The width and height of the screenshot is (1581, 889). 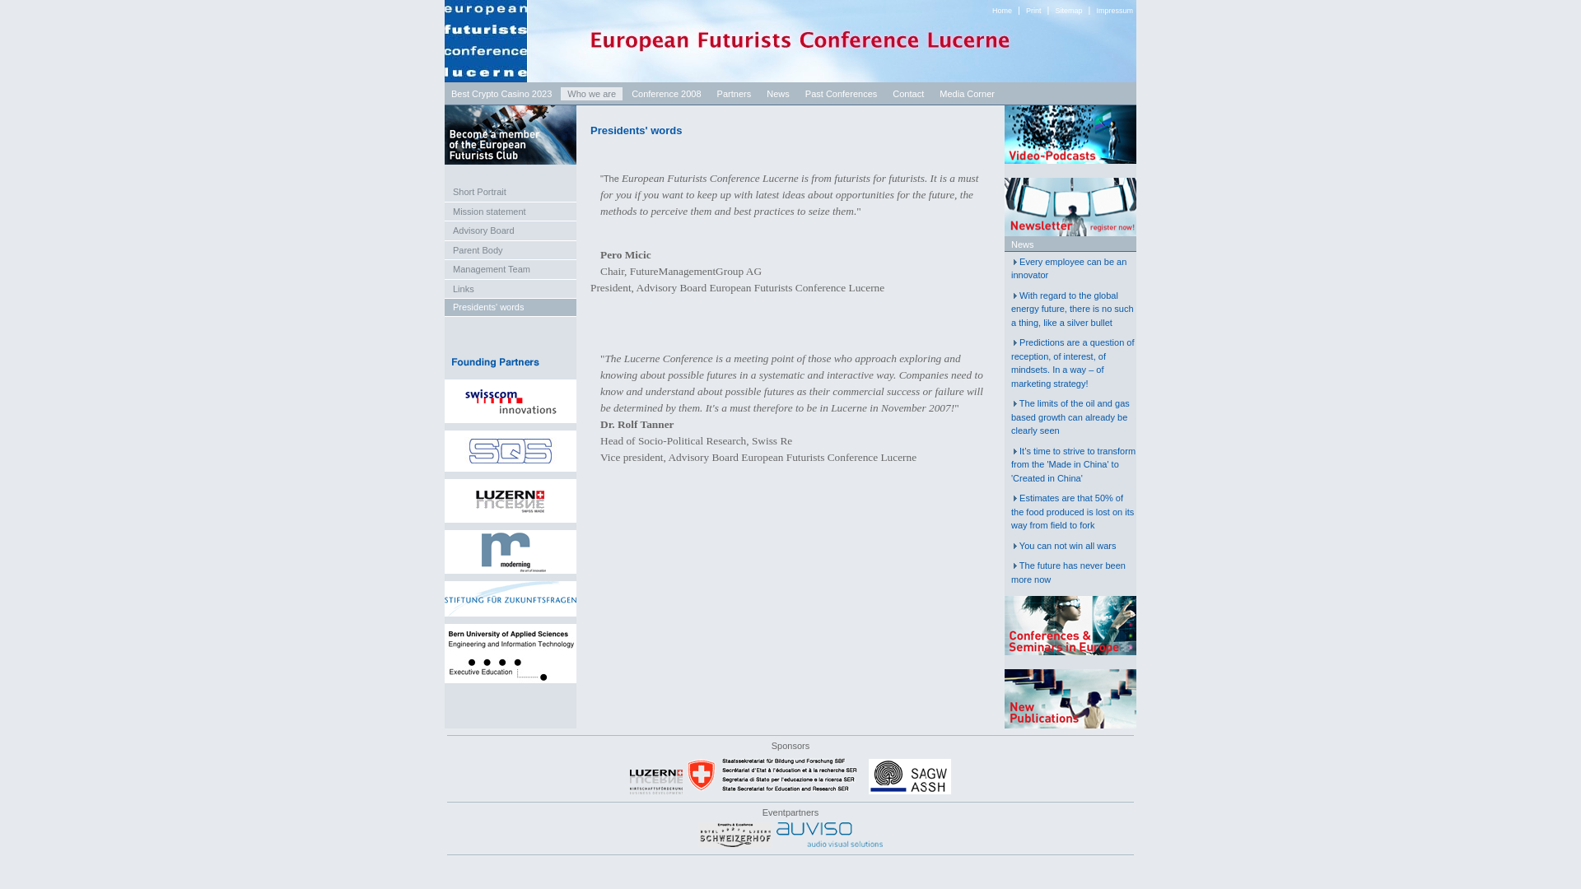 What do you see at coordinates (907, 94) in the screenshot?
I see `Contact` at bounding box center [907, 94].